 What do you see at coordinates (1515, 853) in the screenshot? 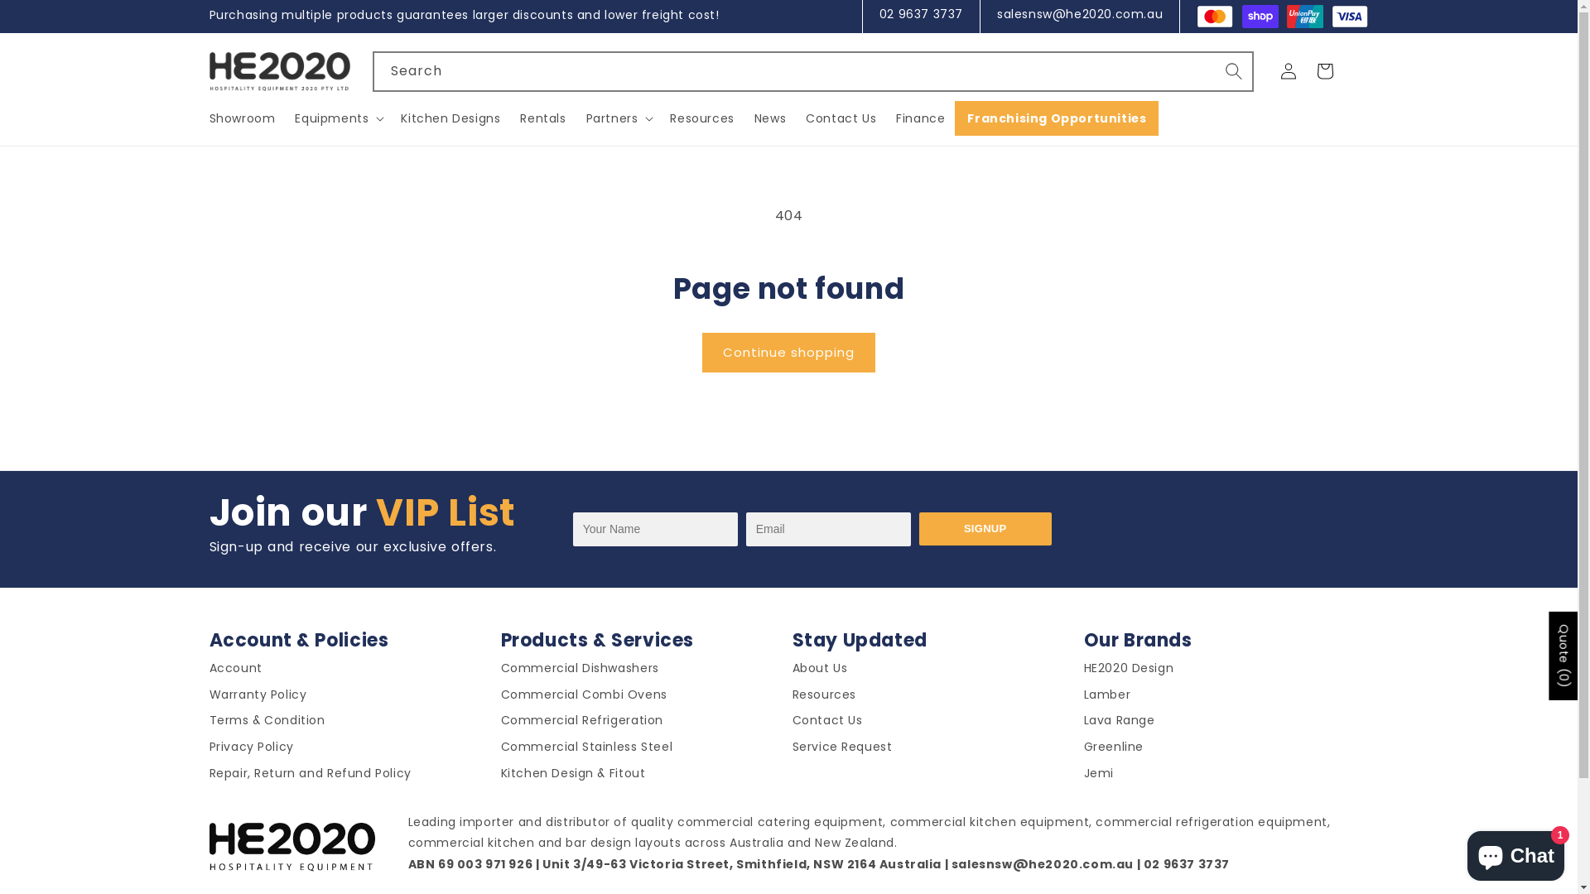
I see `Shopify online store chat` at bounding box center [1515, 853].